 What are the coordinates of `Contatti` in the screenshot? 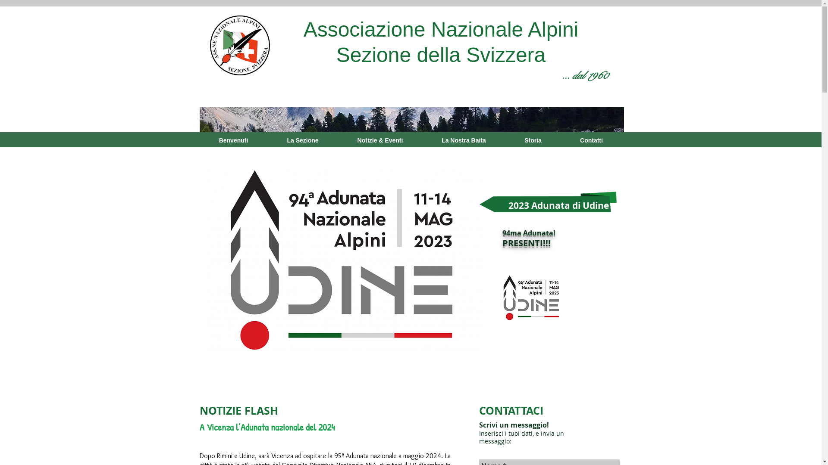 It's located at (591, 140).